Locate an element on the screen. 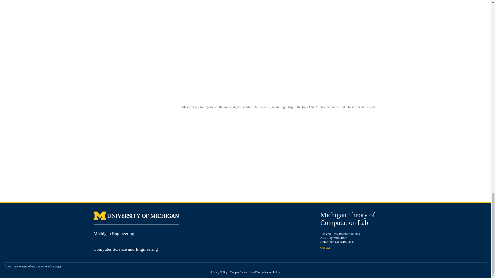 The image size is (495, 278). Michigan Engineering is located at coordinates (114, 233).